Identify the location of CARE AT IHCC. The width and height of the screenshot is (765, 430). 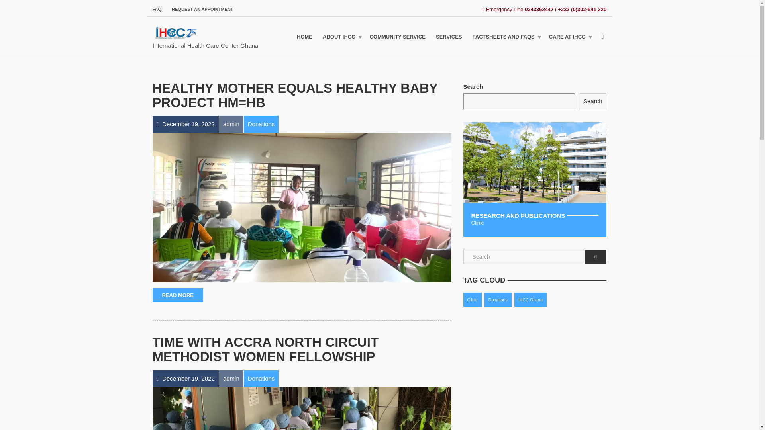
(569, 37).